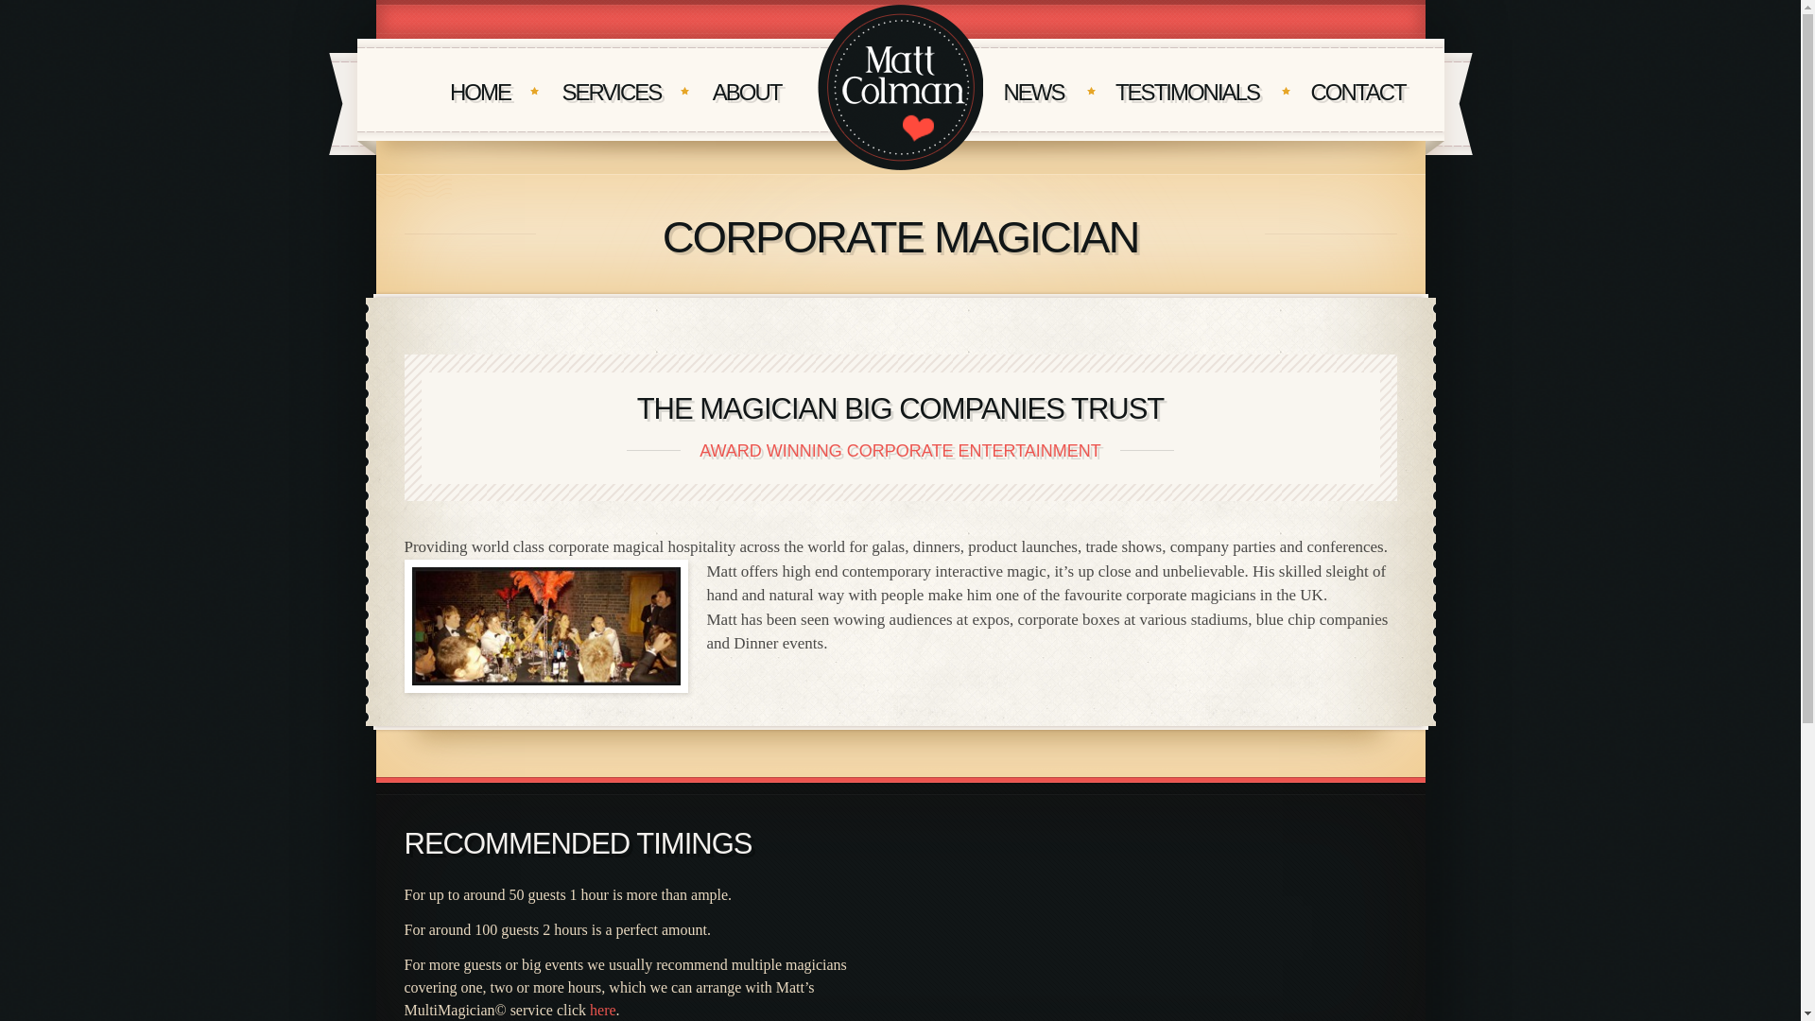 The height and width of the screenshot is (1021, 1815). What do you see at coordinates (1187, 93) in the screenshot?
I see `TESTIMONIALS` at bounding box center [1187, 93].